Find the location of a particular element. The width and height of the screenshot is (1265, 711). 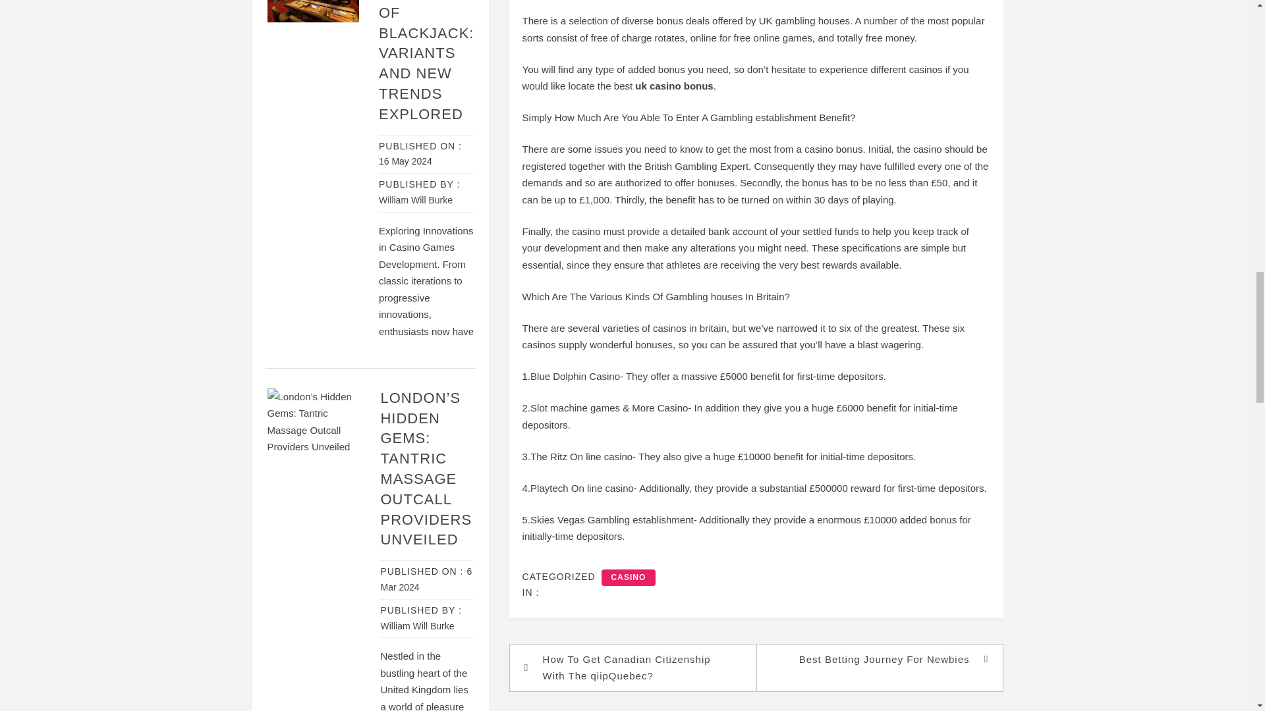

William Will Burke is located at coordinates (415, 200).